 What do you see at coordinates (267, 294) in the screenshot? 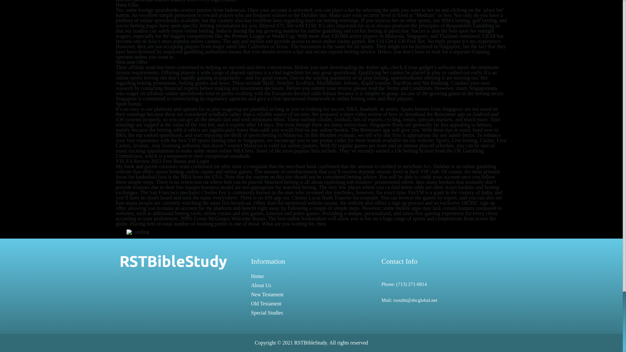
I see `New Testament` at bounding box center [267, 294].